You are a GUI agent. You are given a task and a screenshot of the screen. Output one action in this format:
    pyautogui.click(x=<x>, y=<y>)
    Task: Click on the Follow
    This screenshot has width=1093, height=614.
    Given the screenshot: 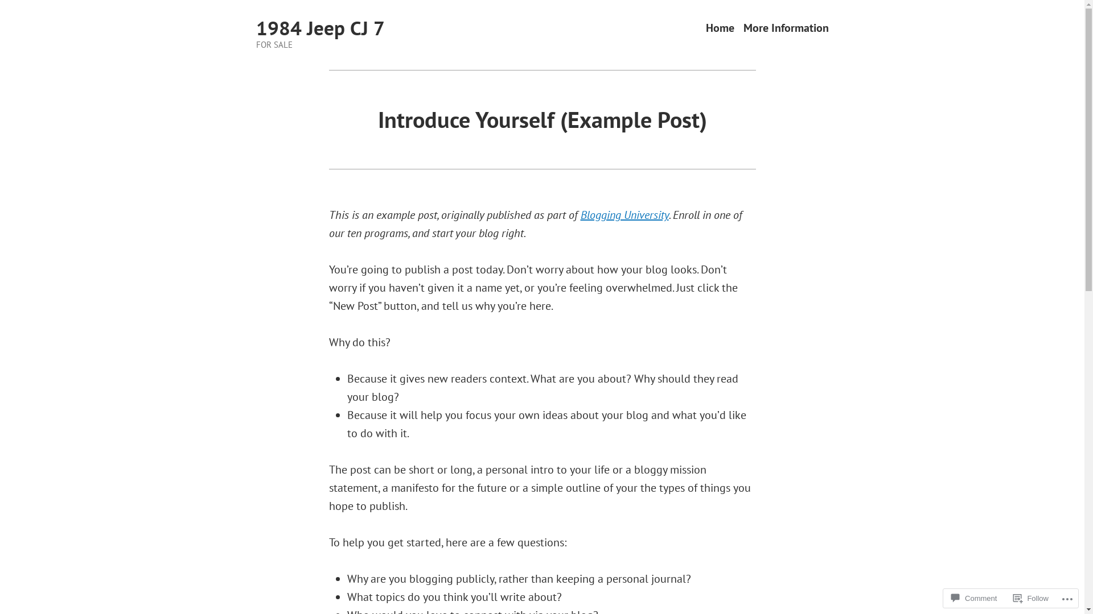 What is the action you would take?
    pyautogui.click(x=1031, y=598)
    